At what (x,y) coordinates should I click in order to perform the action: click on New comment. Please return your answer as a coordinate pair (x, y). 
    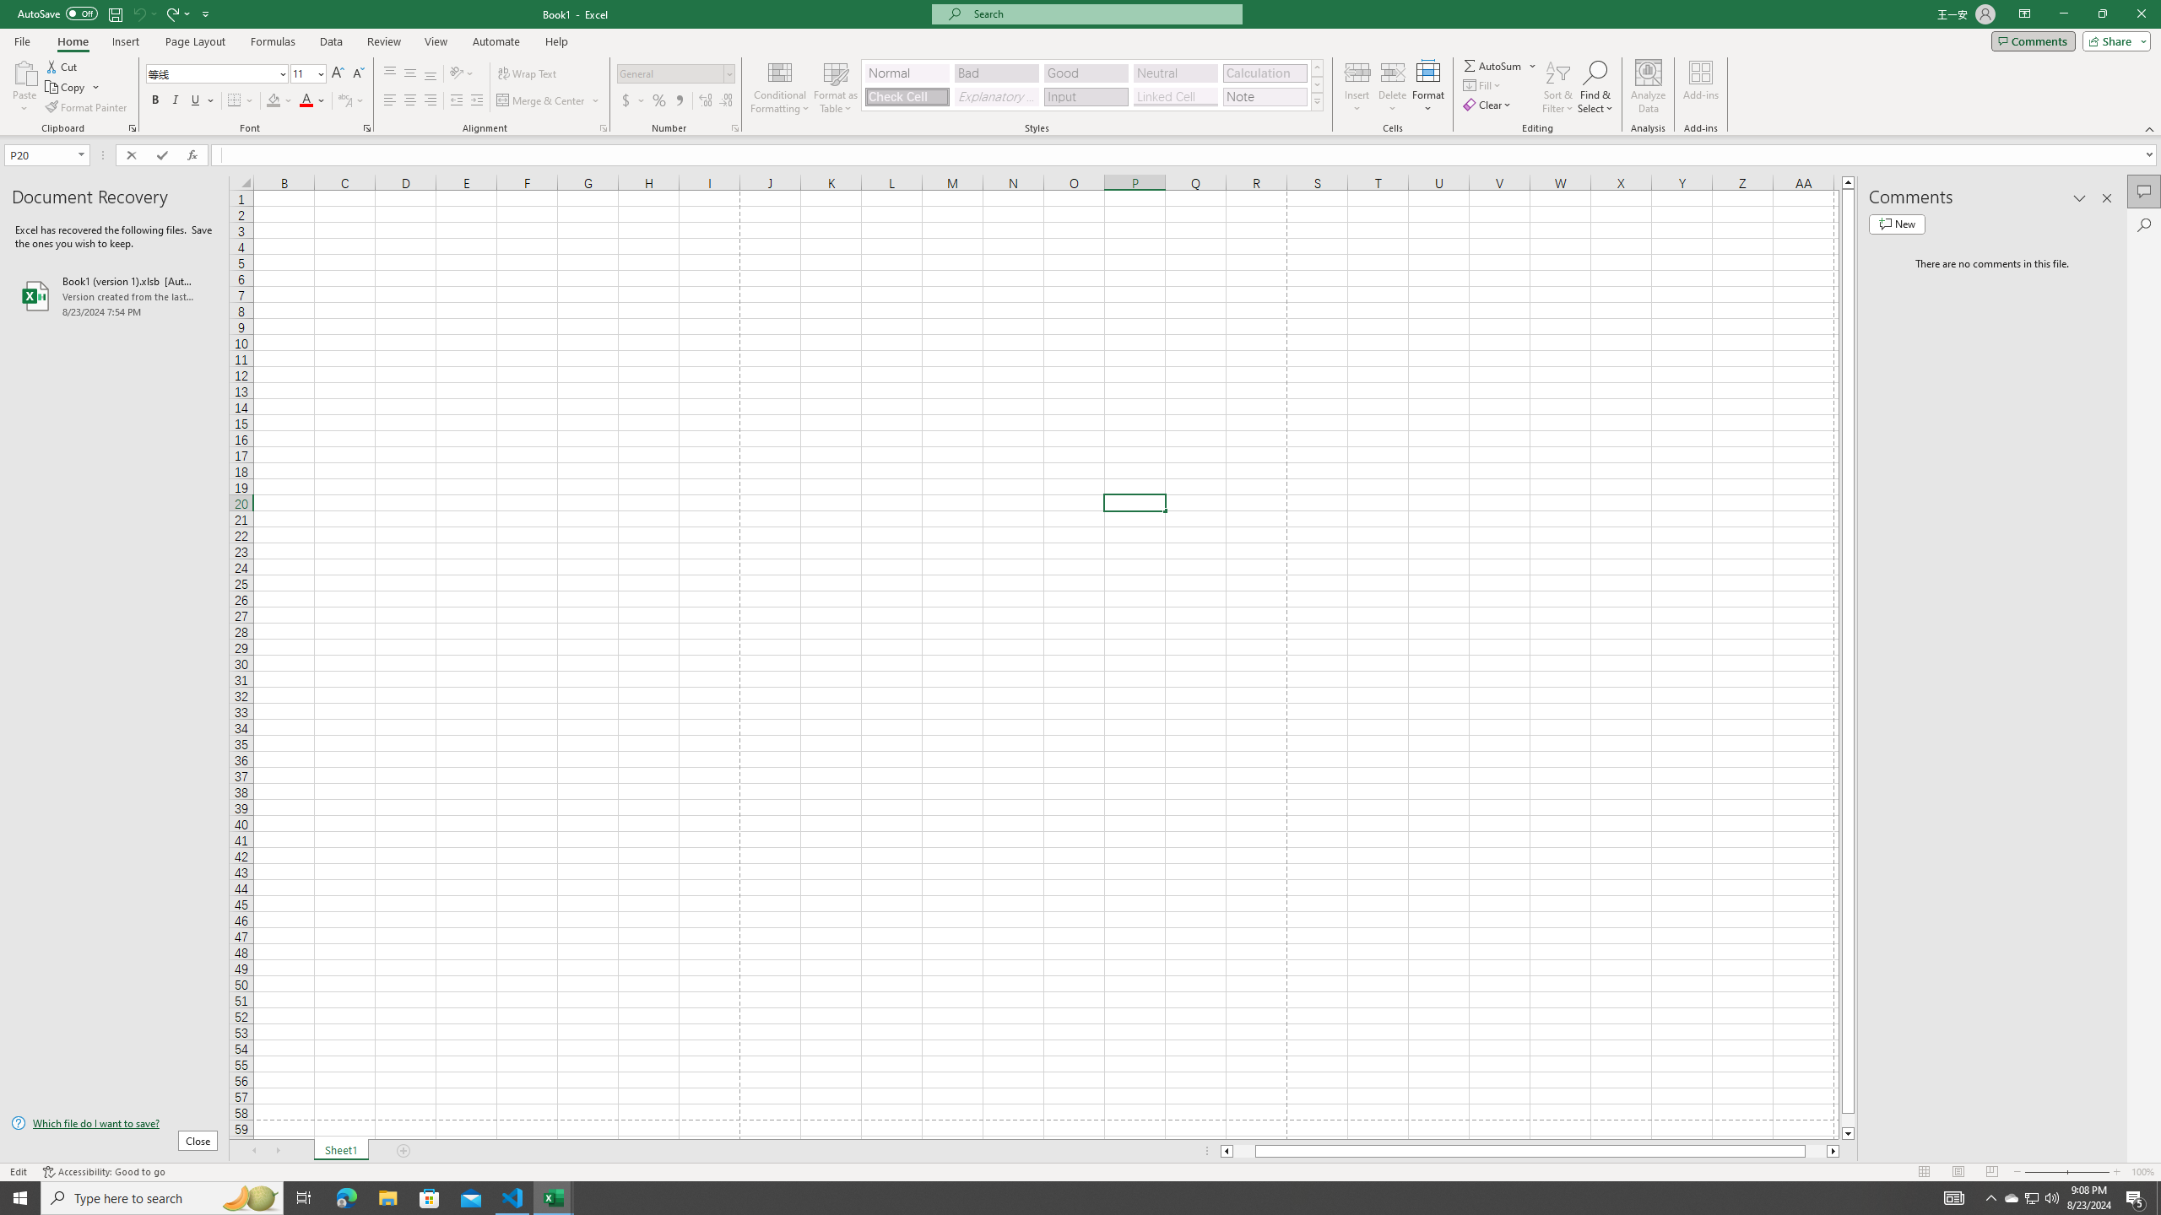
    Looking at the image, I should click on (1897, 224).